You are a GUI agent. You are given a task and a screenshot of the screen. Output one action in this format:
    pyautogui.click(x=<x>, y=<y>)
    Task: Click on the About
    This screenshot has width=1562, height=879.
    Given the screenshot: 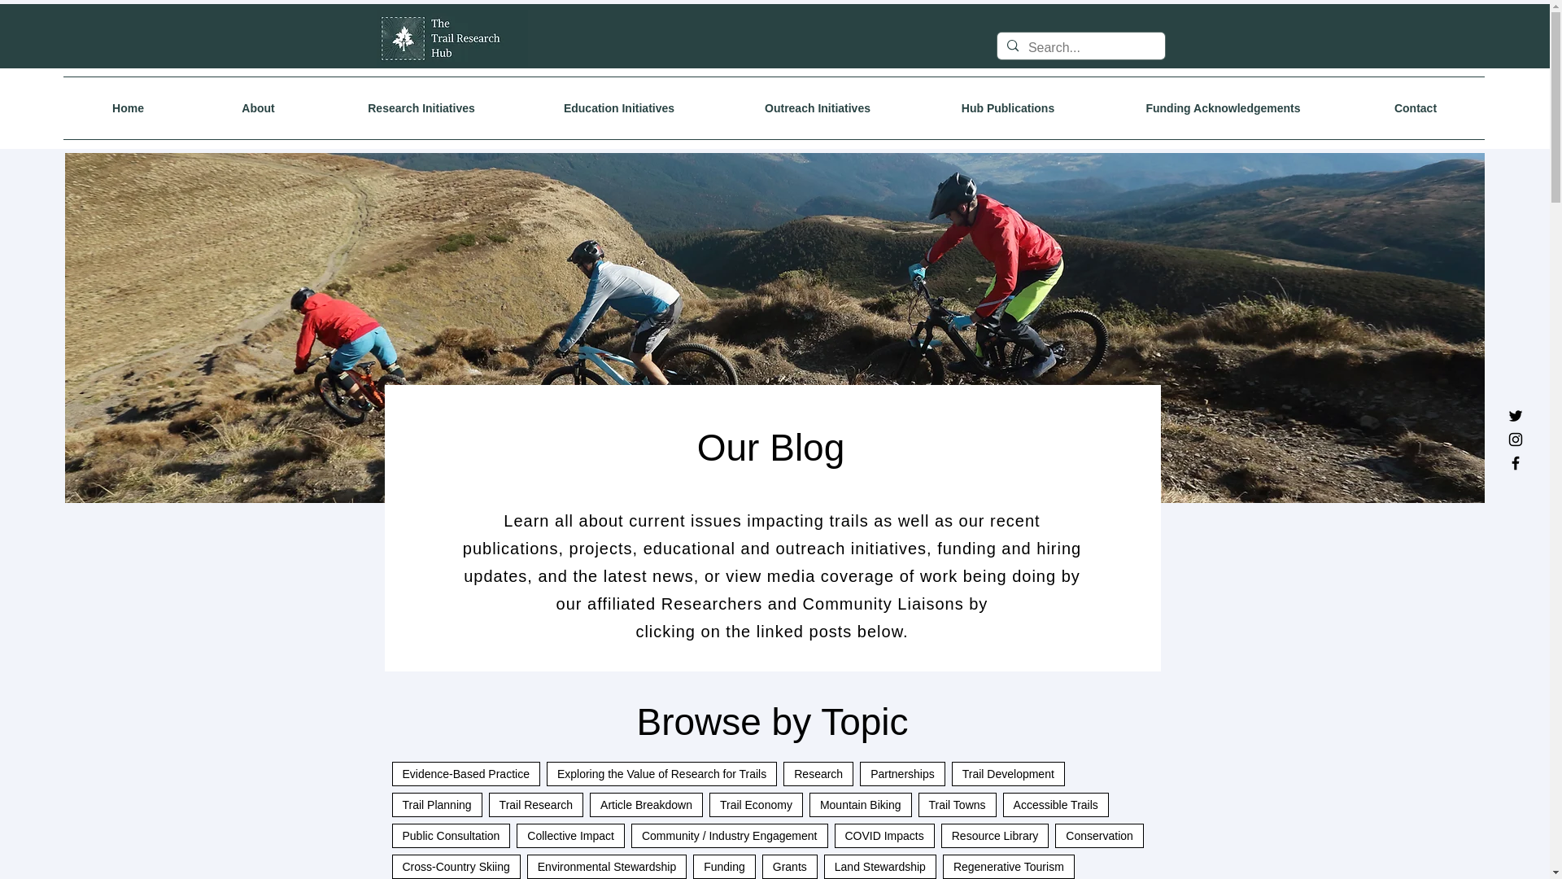 What is the action you would take?
    pyautogui.click(x=257, y=107)
    